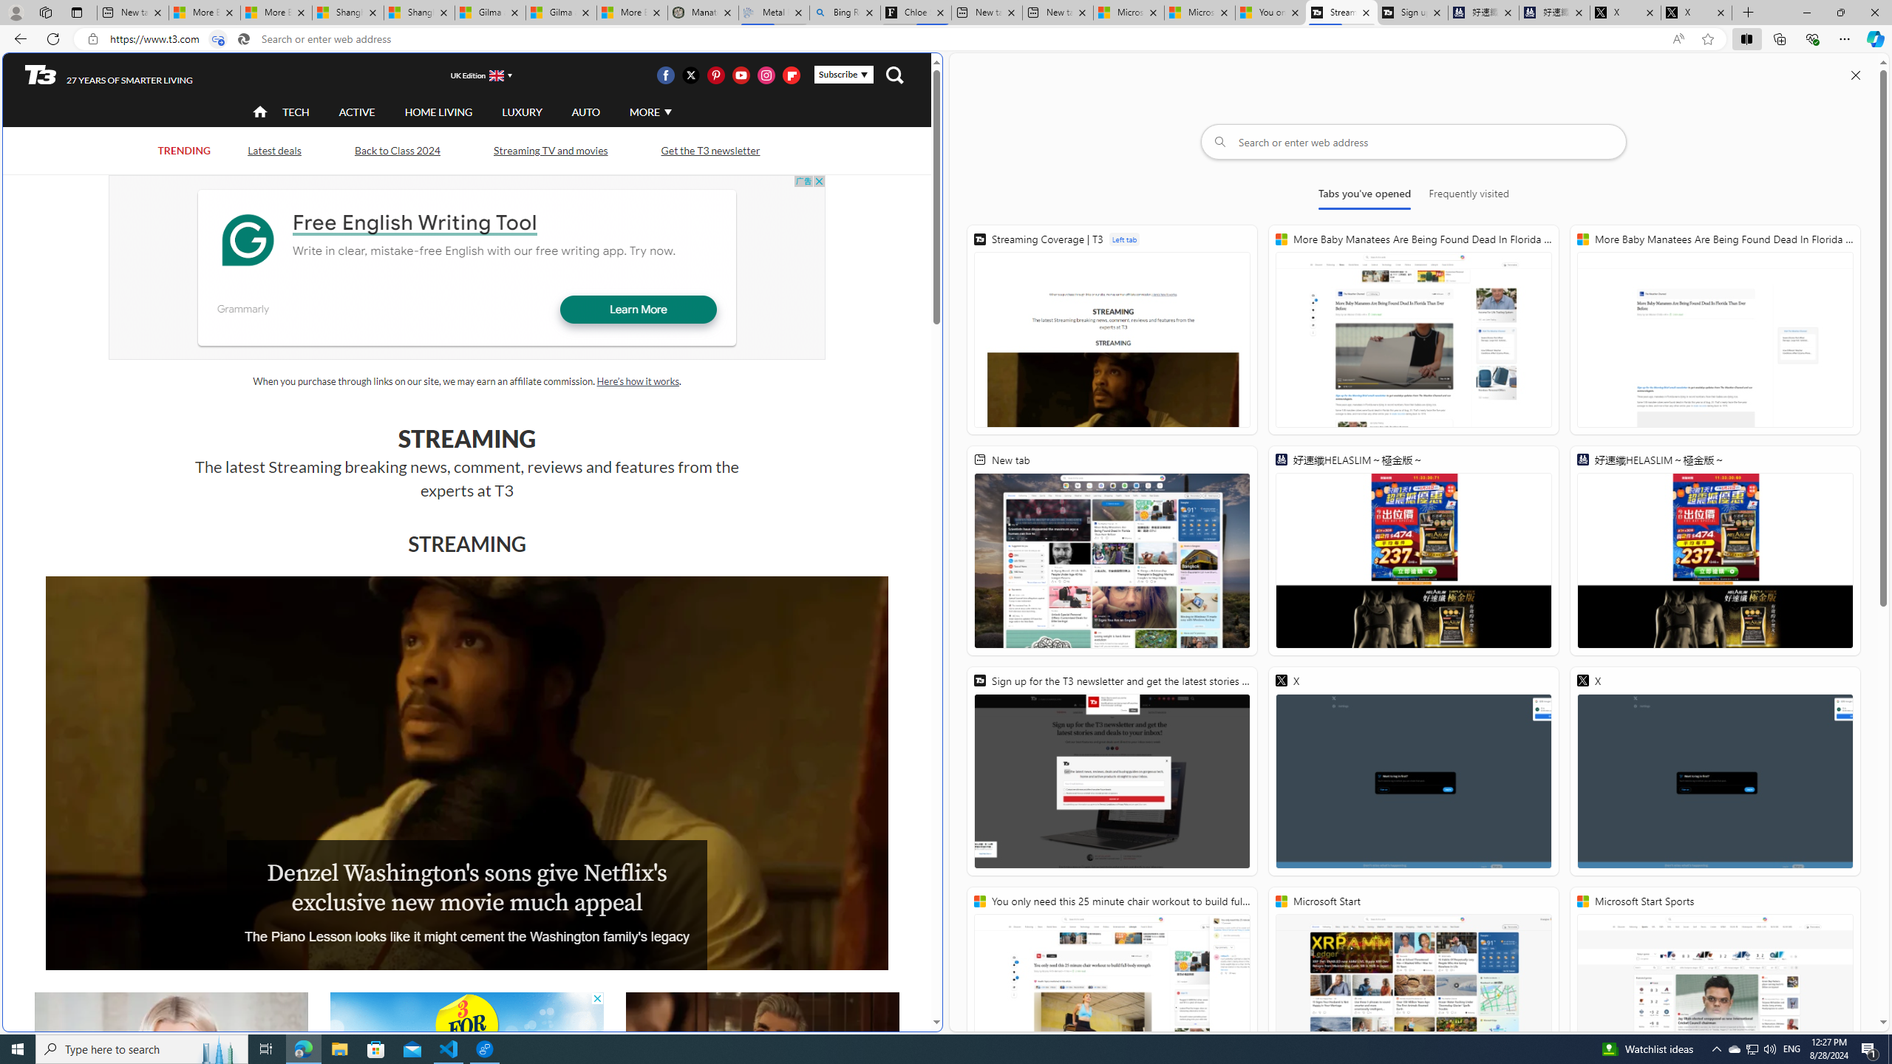 Image resolution: width=1892 pixels, height=1064 pixels. Describe the element at coordinates (649, 112) in the screenshot. I see `MORE ` at that location.